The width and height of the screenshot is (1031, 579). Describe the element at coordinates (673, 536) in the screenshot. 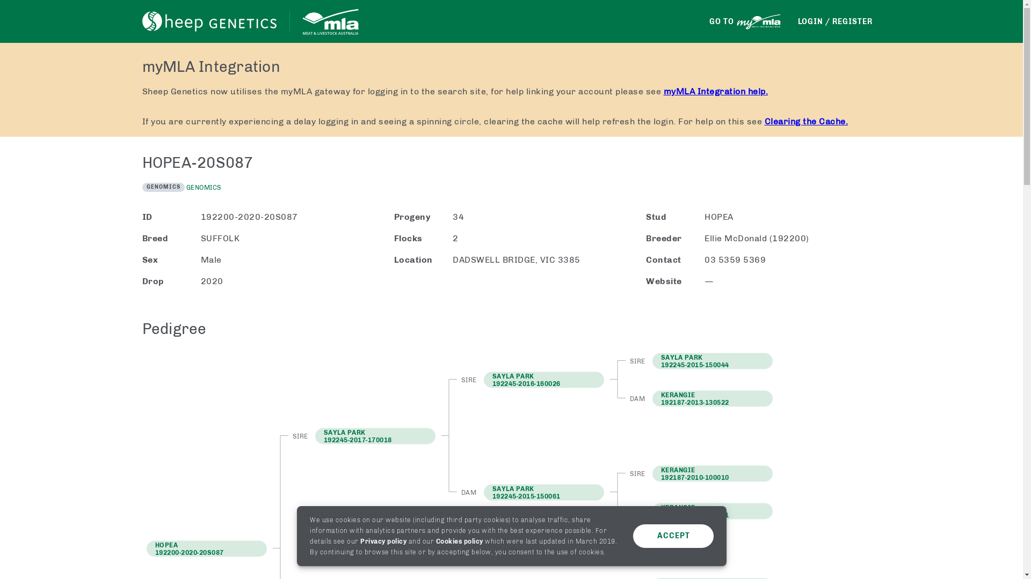

I see `ACCEPT` at that location.